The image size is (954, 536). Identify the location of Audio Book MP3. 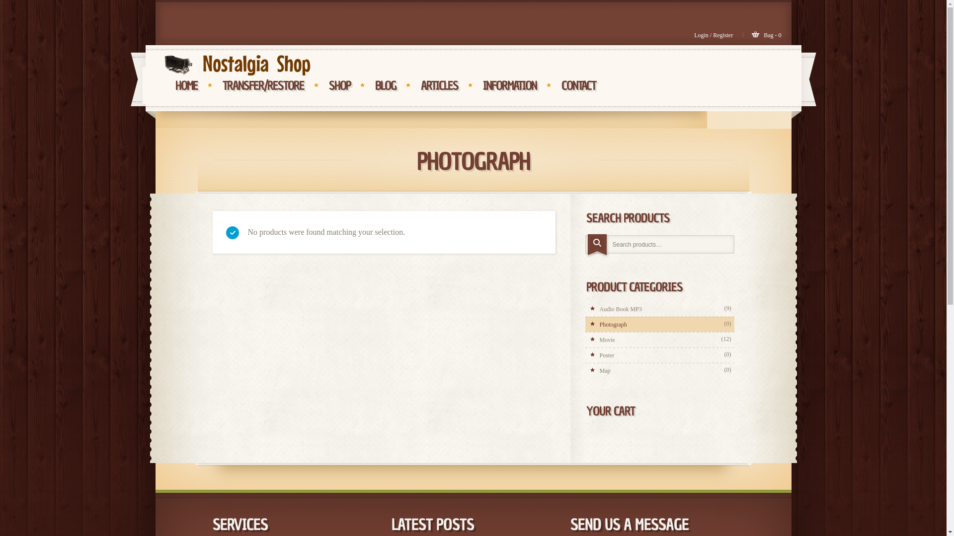
(660, 309).